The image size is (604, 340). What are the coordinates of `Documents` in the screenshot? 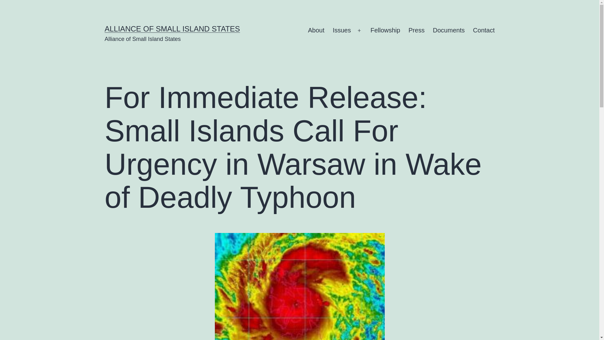 It's located at (449, 31).